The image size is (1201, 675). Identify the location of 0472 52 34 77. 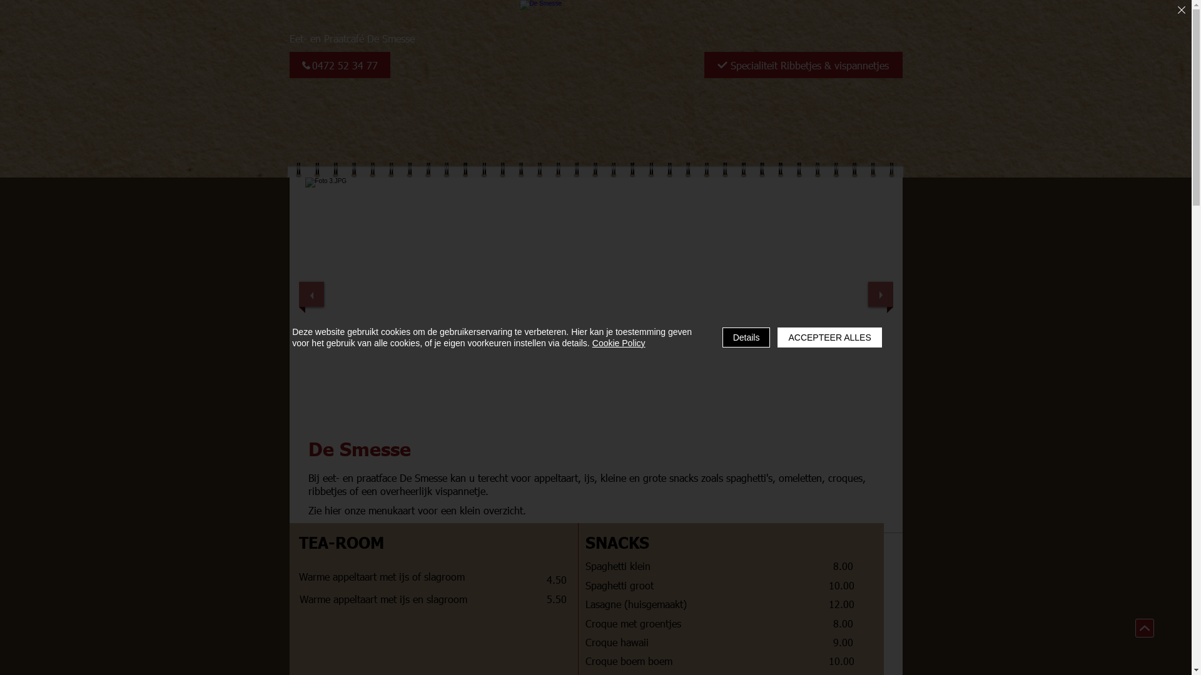
(339, 65).